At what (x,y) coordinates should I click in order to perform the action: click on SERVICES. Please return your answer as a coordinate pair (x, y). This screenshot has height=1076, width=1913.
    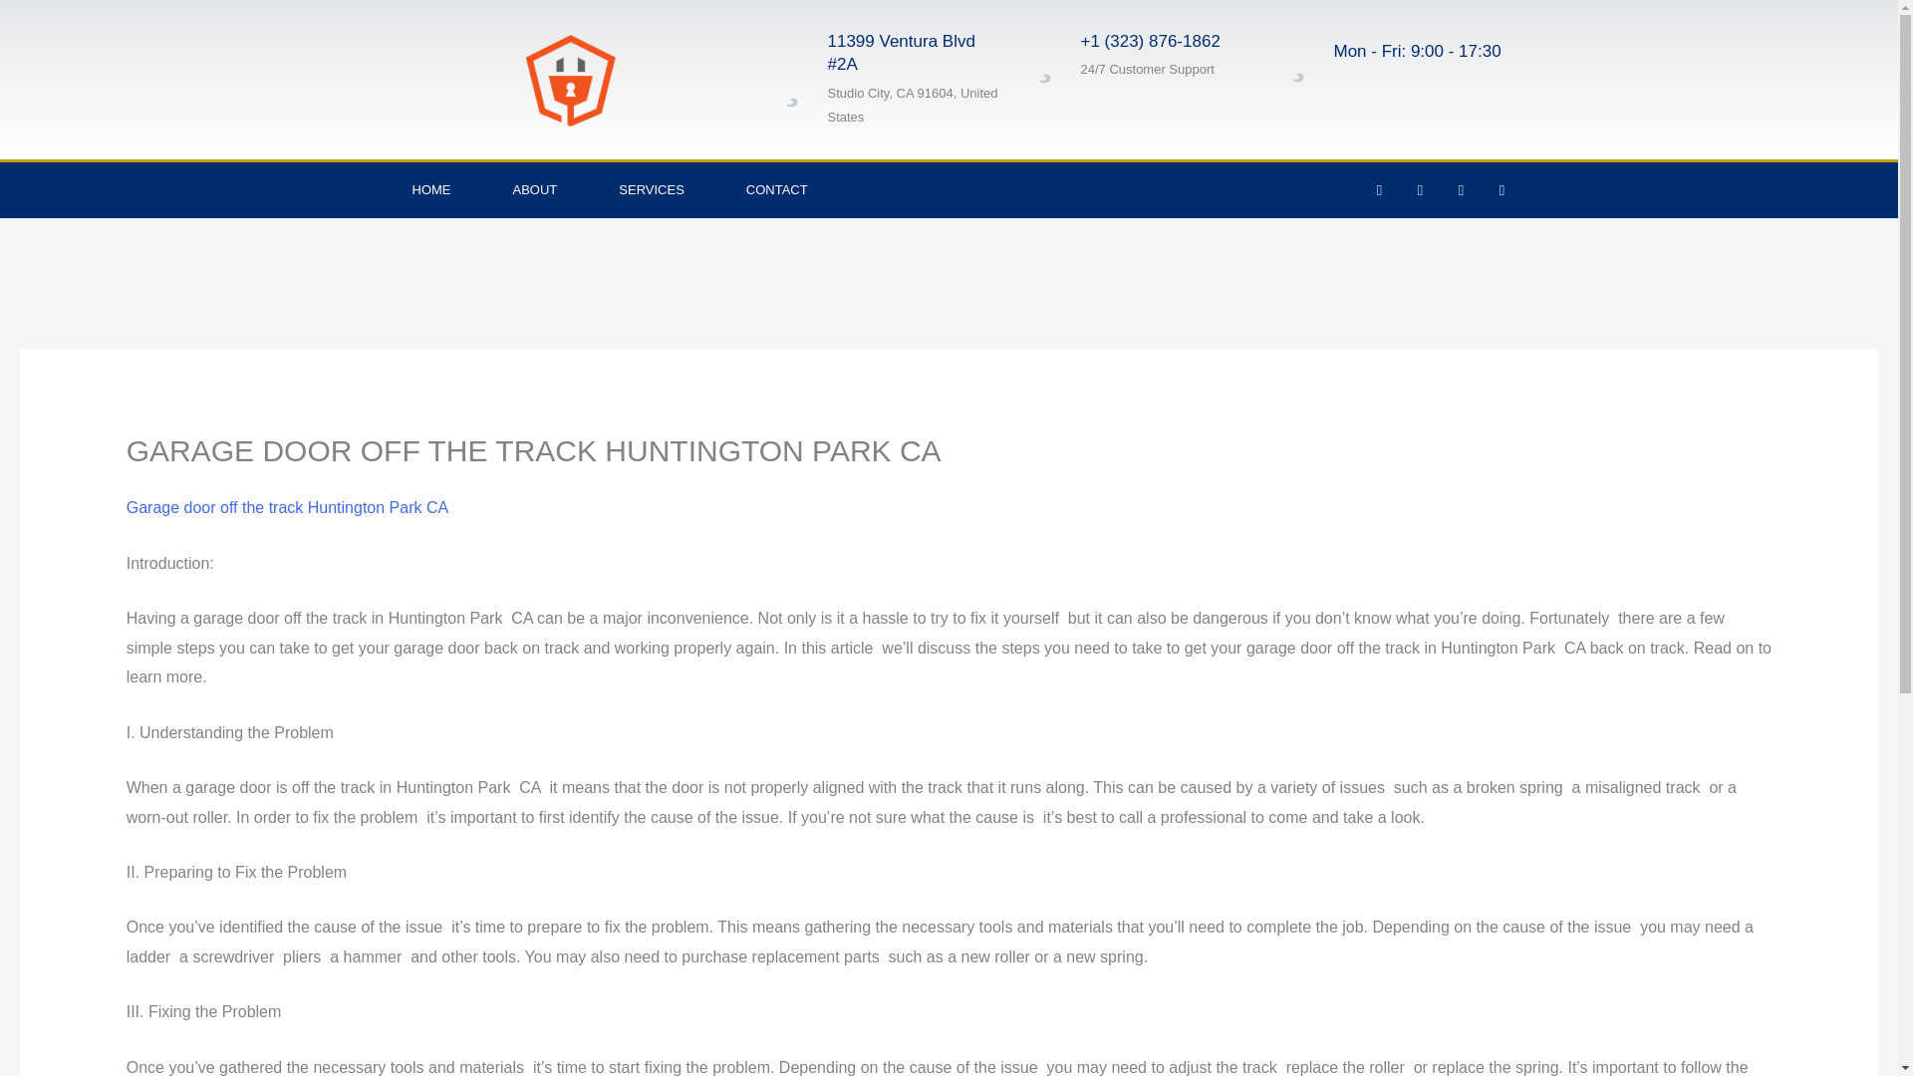
    Looking at the image, I should click on (652, 190).